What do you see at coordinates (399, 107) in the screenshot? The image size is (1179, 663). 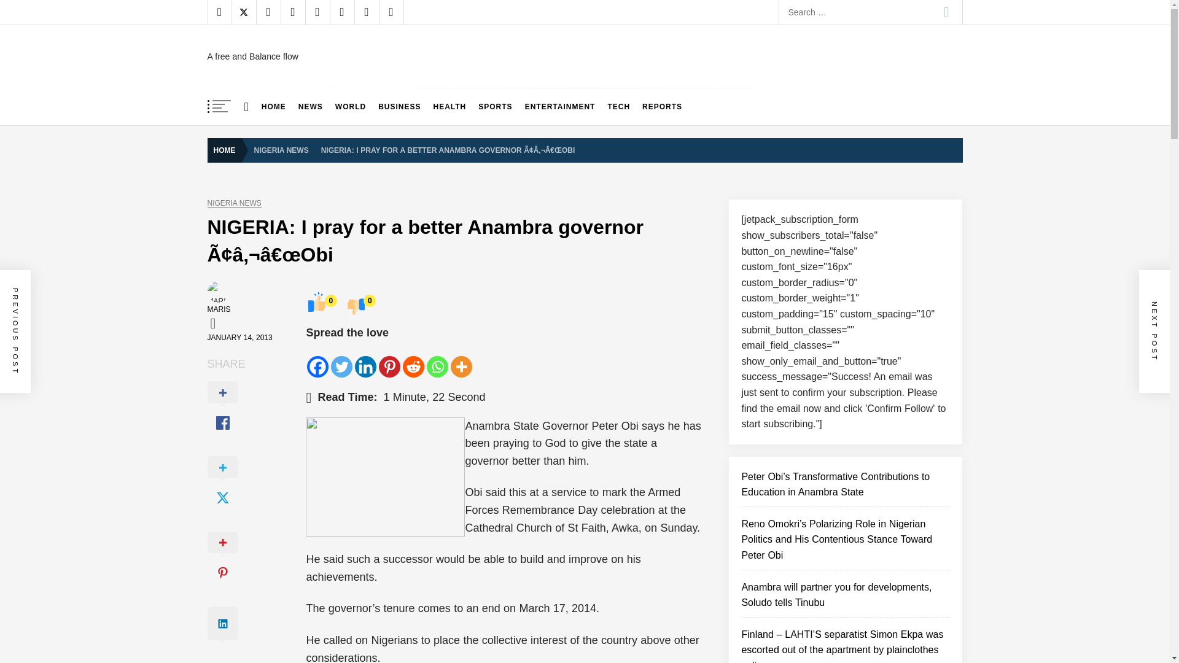 I see `BUSINESS` at bounding box center [399, 107].